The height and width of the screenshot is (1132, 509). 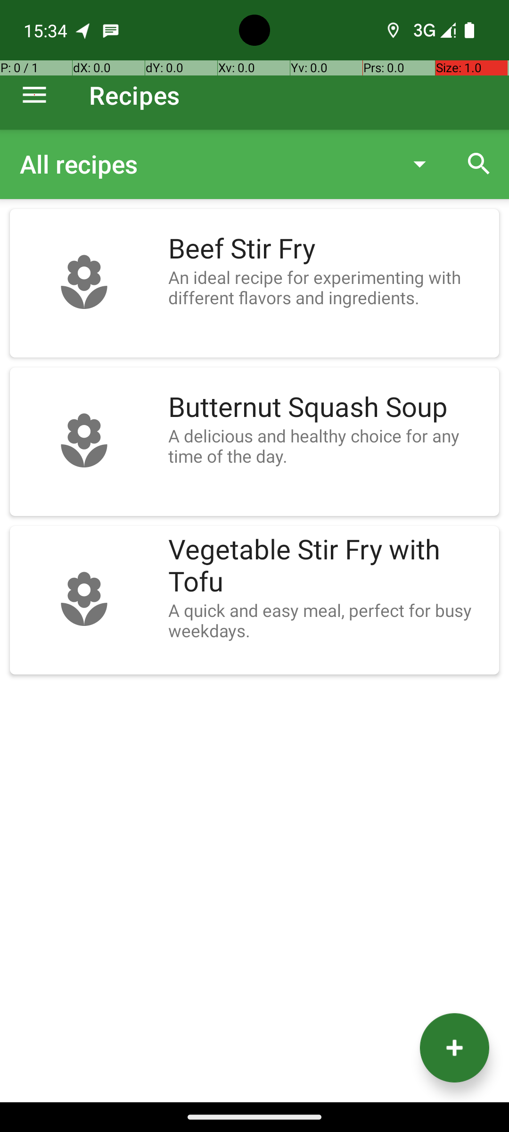 I want to click on SMS Messenger notification: Noa Mohamed, so click(x=111, y=30).